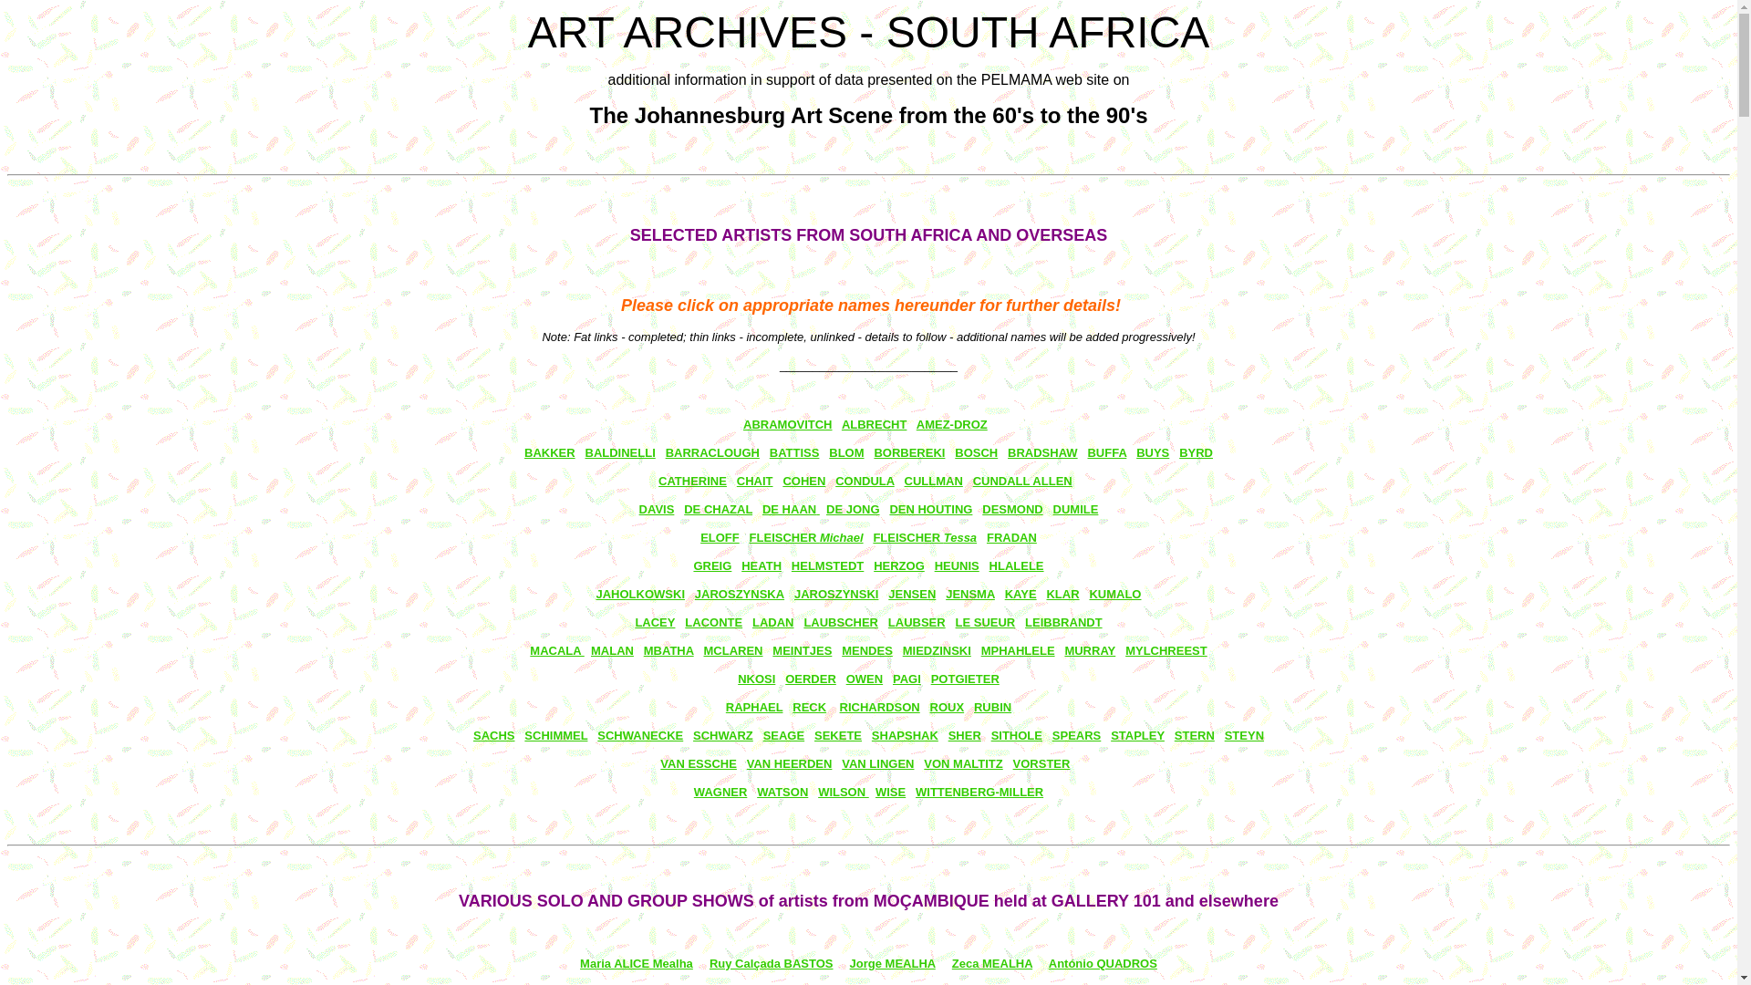 The width and height of the screenshot is (1751, 985). Describe the element at coordinates (1021, 595) in the screenshot. I see `KAYE` at that location.